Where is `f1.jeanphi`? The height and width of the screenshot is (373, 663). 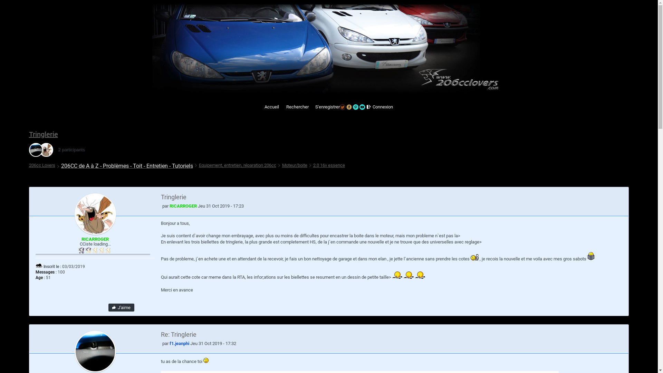 f1.jeanphi is located at coordinates (38, 150).